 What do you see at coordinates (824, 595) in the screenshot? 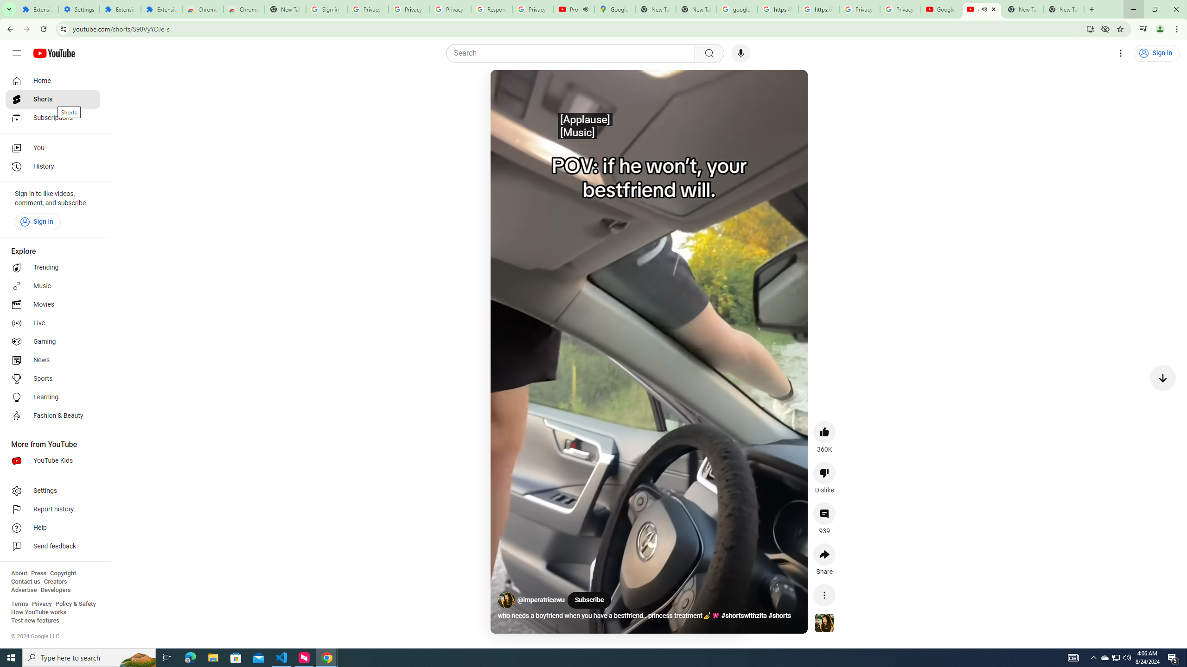
I see `More actions` at bounding box center [824, 595].